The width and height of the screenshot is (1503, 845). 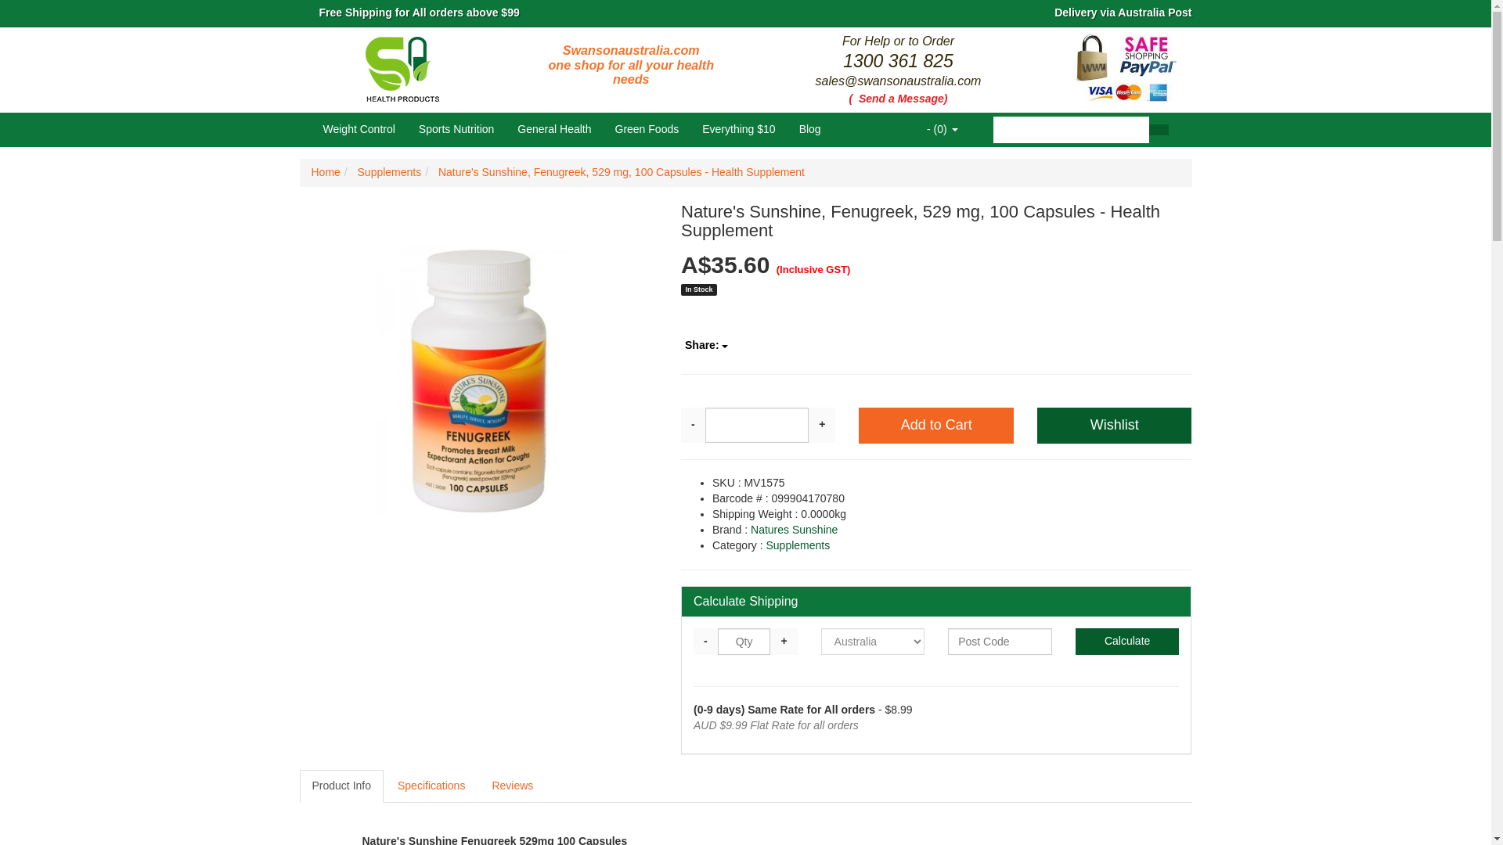 I want to click on Search, so click(x=1157, y=129).